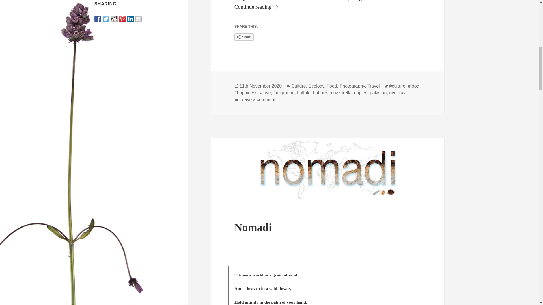  I want to click on Share on Reddit, so click(114, 19).